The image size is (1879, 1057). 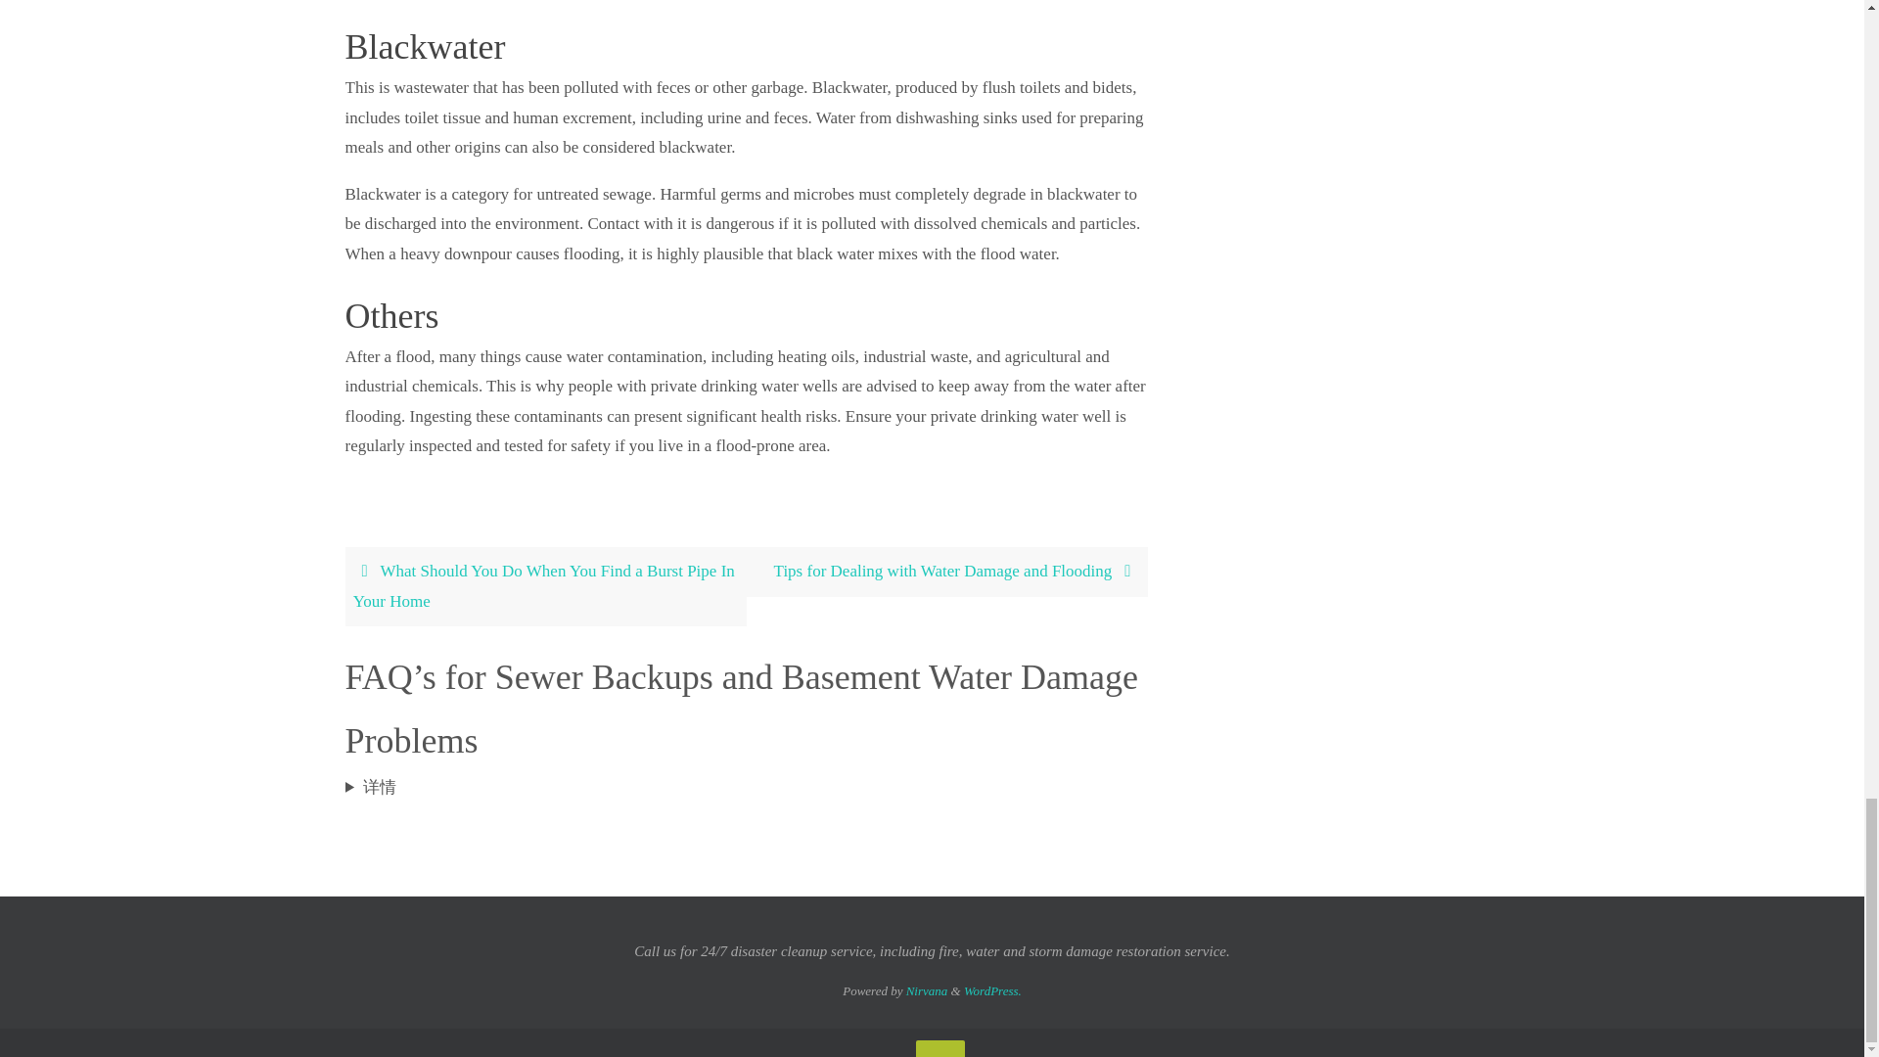 What do you see at coordinates (544, 587) in the screenshot?
I see `What Should You Do When You Find a Burst Pipe In Your Home` at bounding box center [544, 587].